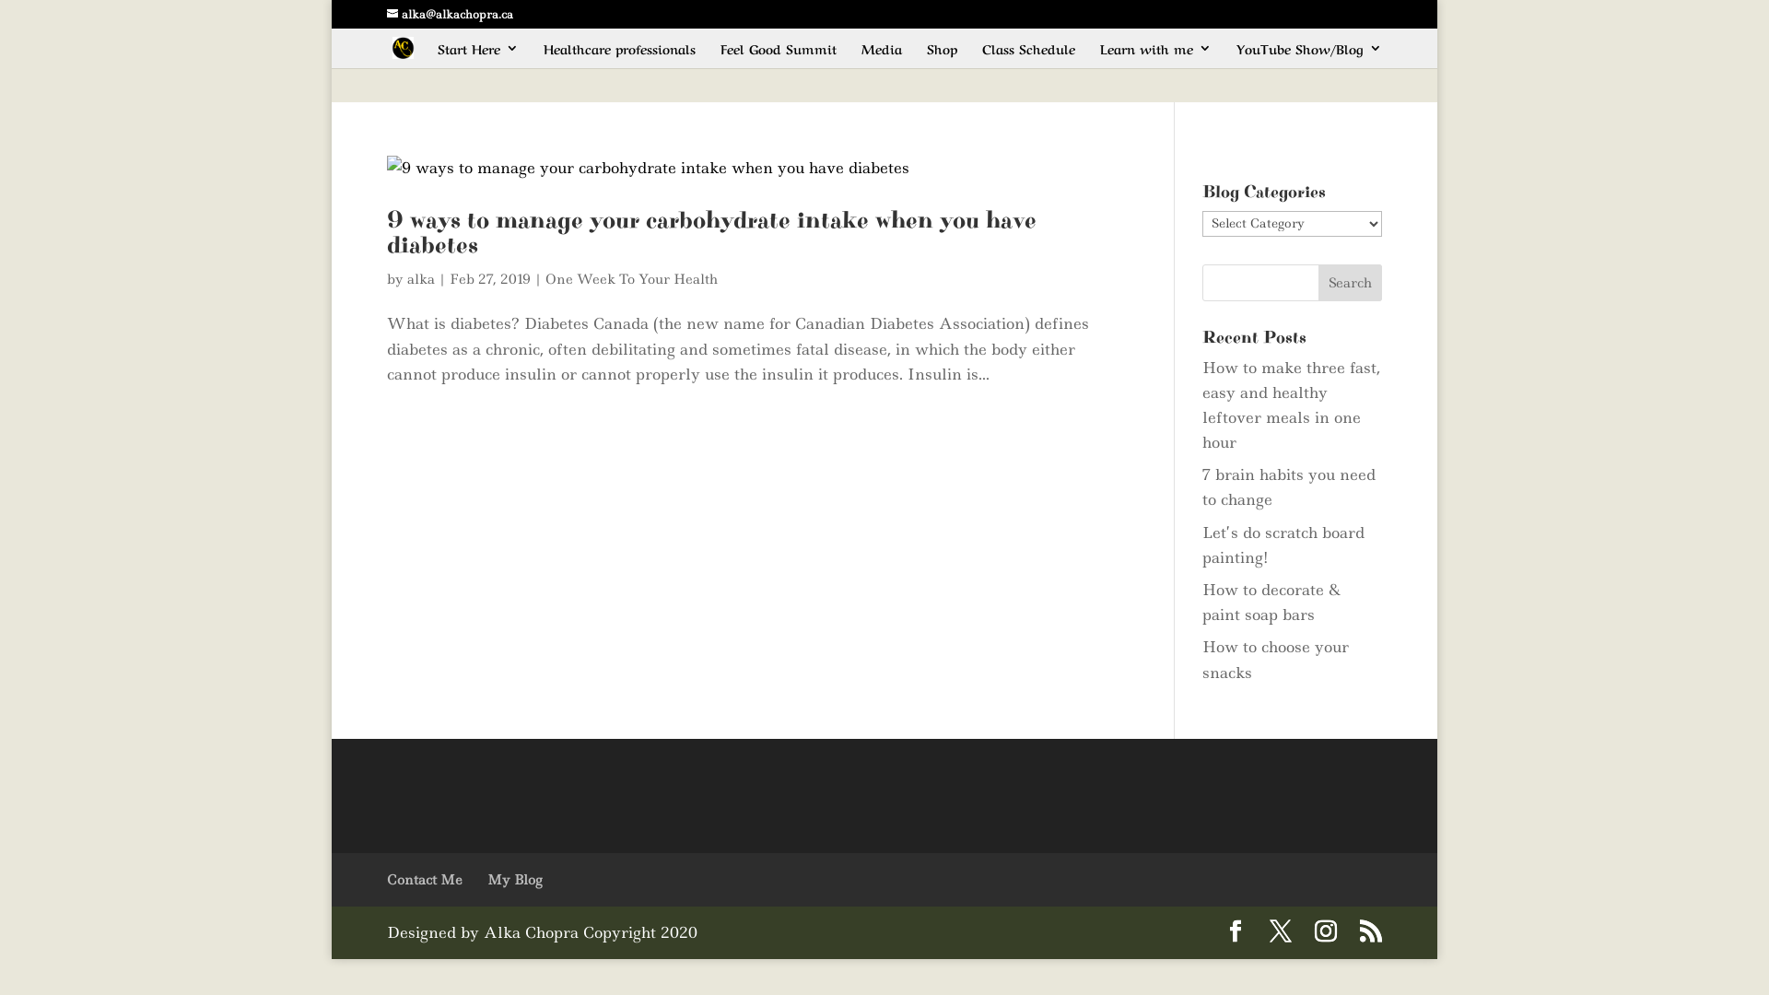 This screenshot has height=995, width=1769. Describe the element at coordinates (1351, 282) in the screenshot. I see `Search` at that location.